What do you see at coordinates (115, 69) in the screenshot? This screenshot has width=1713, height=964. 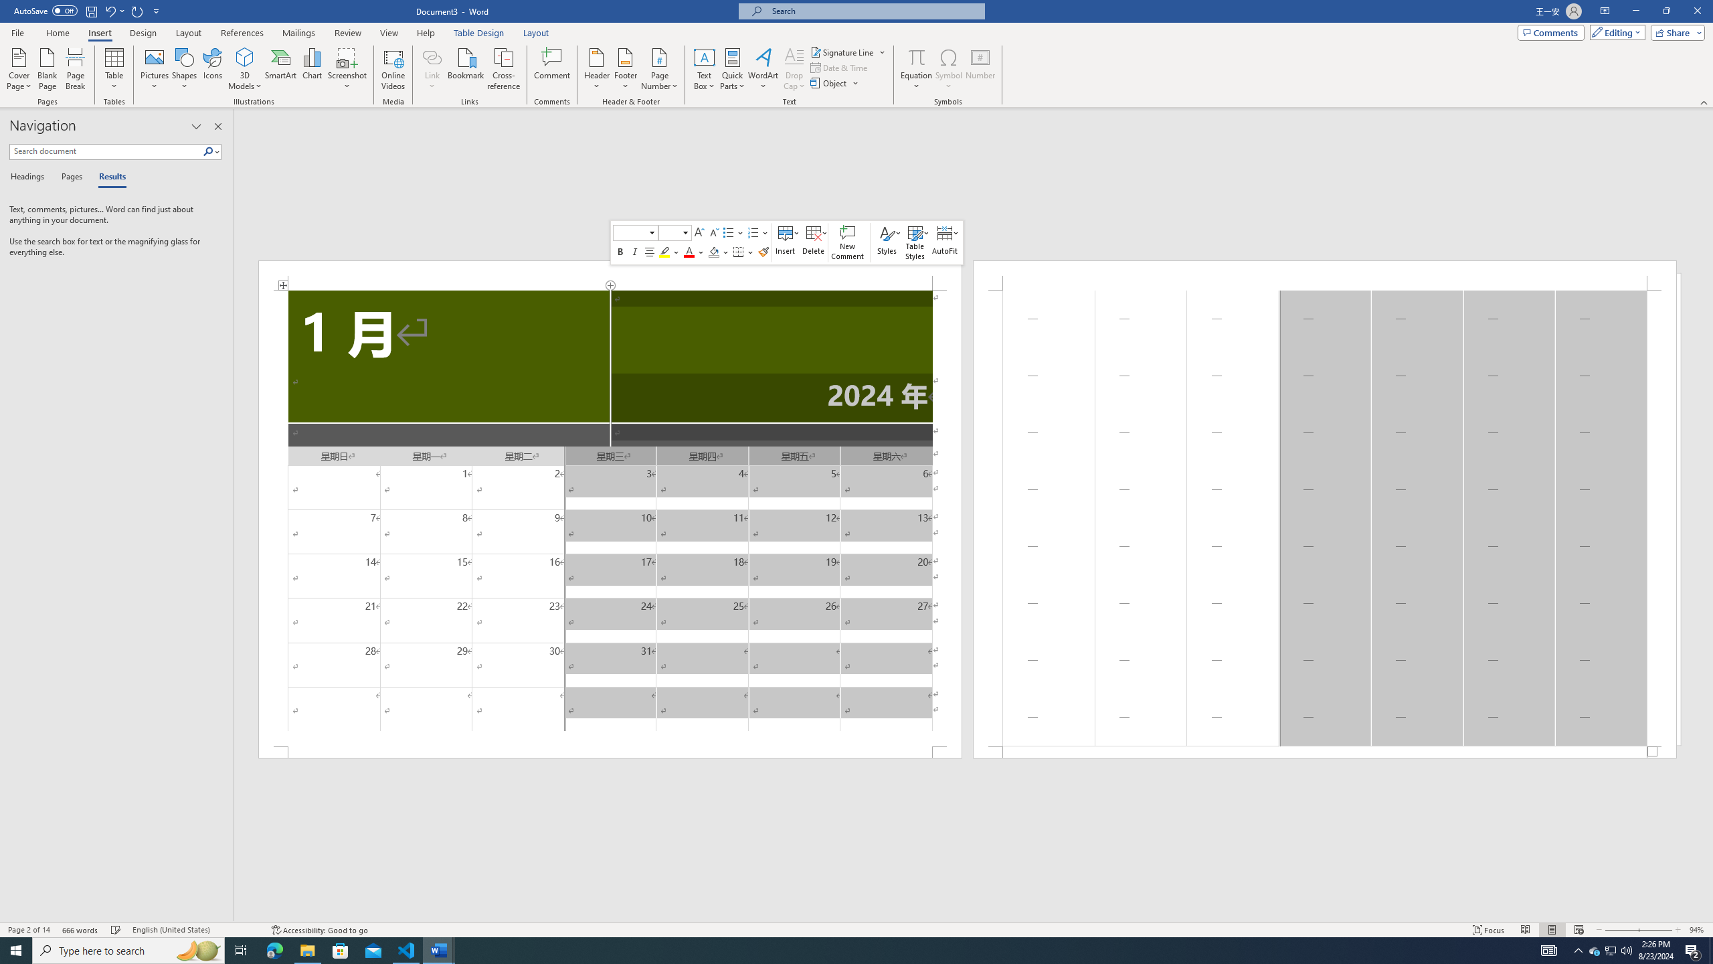 I see `Table` at bounding box center [115, 69].